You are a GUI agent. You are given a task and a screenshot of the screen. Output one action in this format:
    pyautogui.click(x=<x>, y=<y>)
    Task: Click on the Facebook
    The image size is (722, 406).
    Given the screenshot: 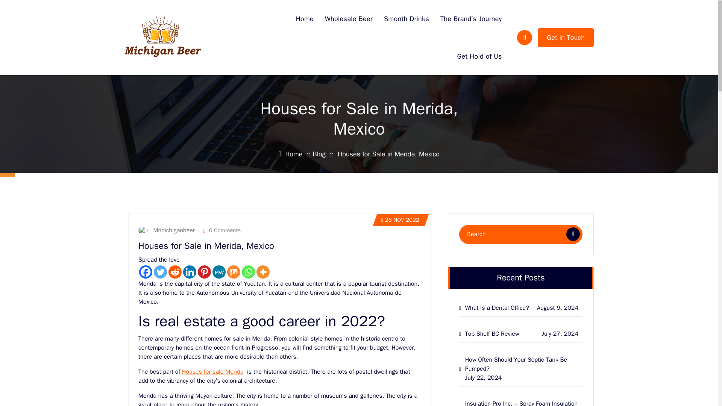 What is the action you would take?
    pyautogui.click(x=146, y=272)
    